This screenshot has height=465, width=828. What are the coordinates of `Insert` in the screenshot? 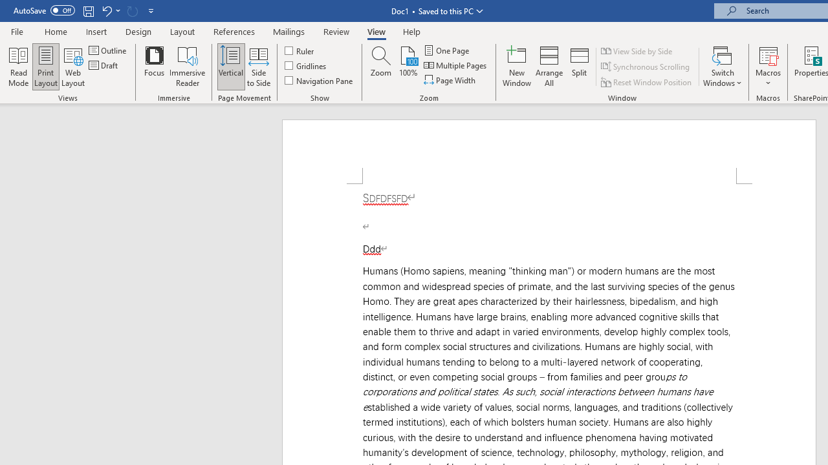 It's located at (97, 31).